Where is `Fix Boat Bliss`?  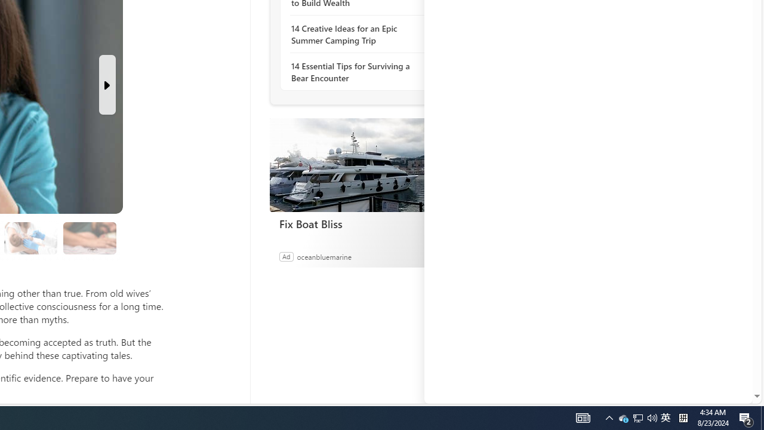
Fix Boat Bliss is located at coordinates (359, 165).